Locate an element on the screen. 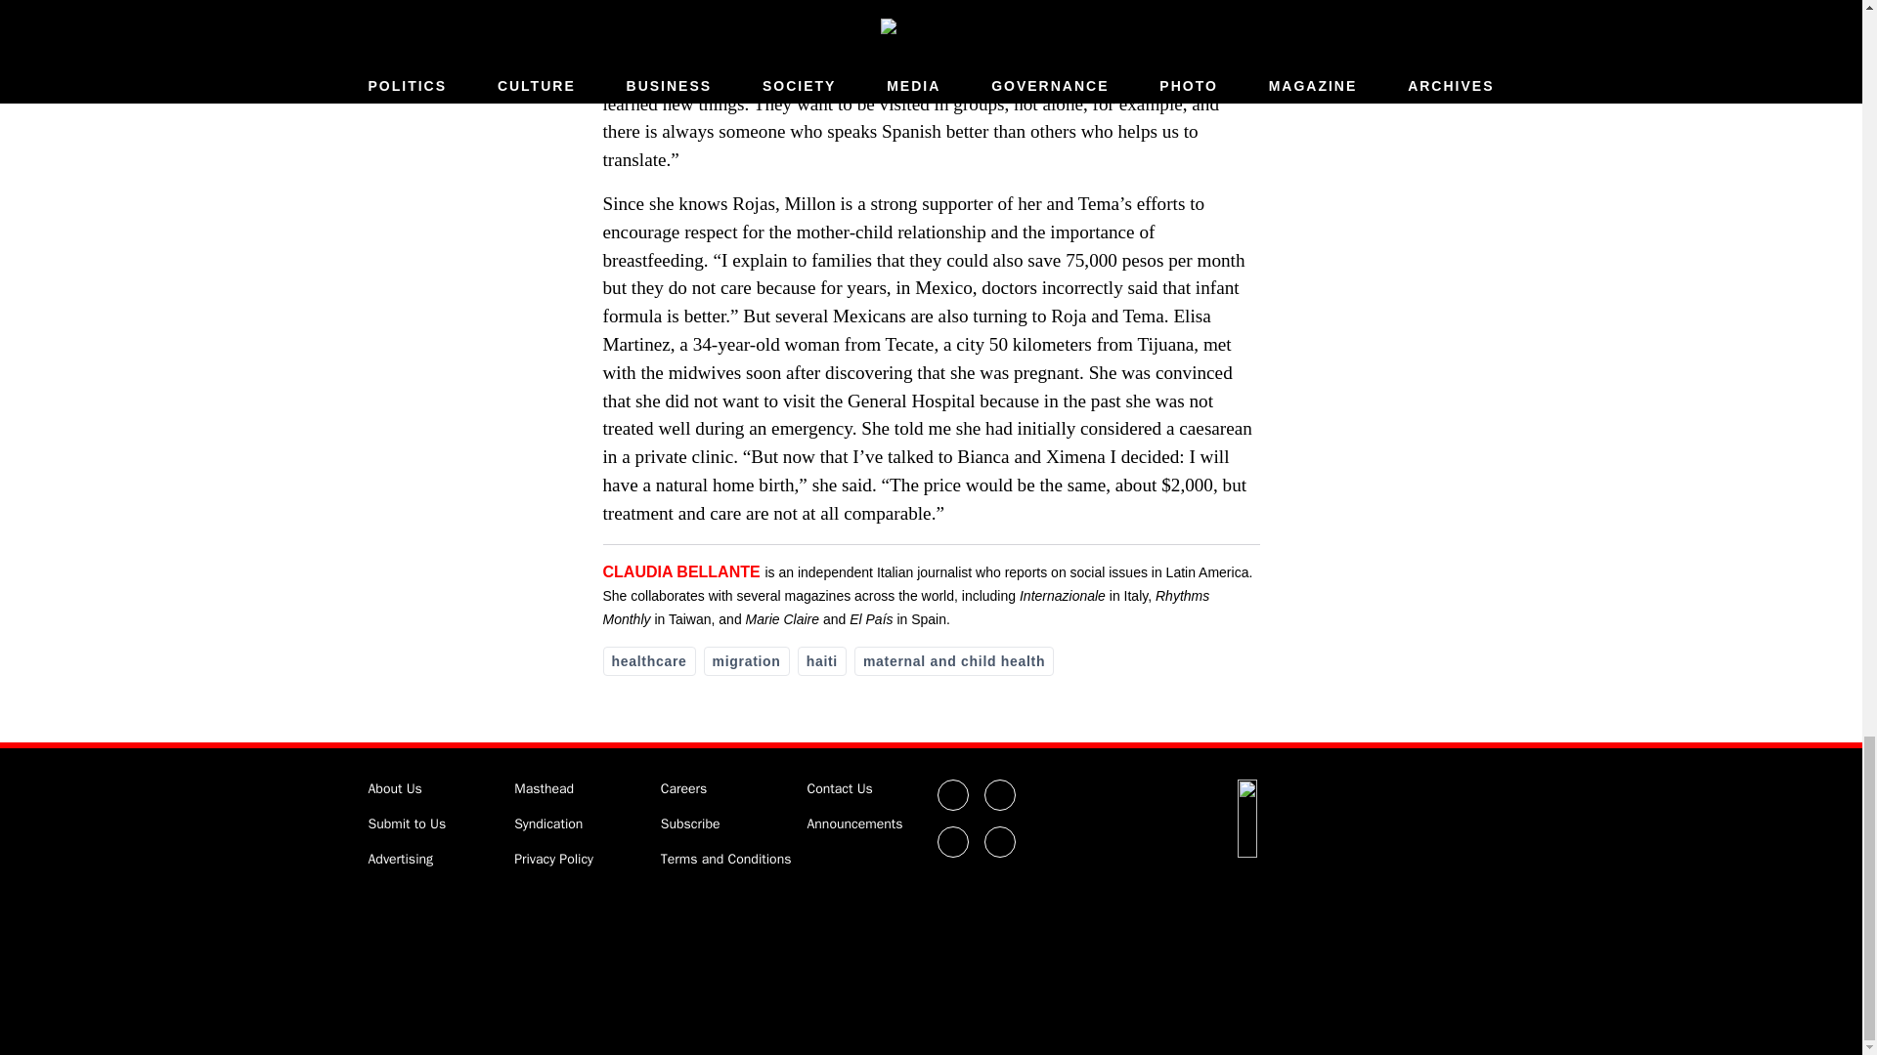 Image resolution: width=1877 pixels, height=1055 pixels. Privacy Policy is located at coordinates (553, 858).